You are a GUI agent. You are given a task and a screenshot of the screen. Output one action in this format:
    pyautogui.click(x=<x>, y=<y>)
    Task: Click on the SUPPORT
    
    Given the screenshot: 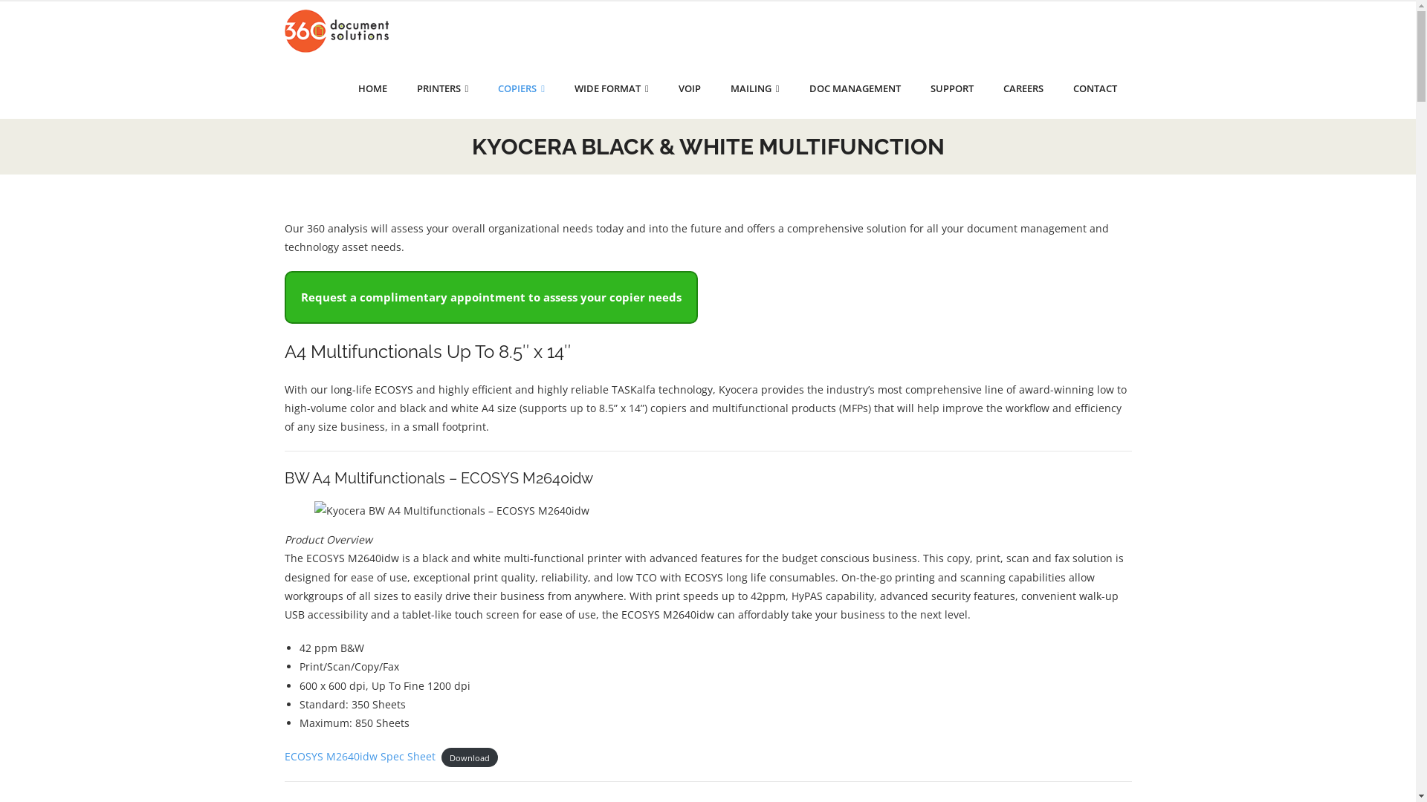 What is the action you would take?
    pyautogui.click(x=952, y=89)
    